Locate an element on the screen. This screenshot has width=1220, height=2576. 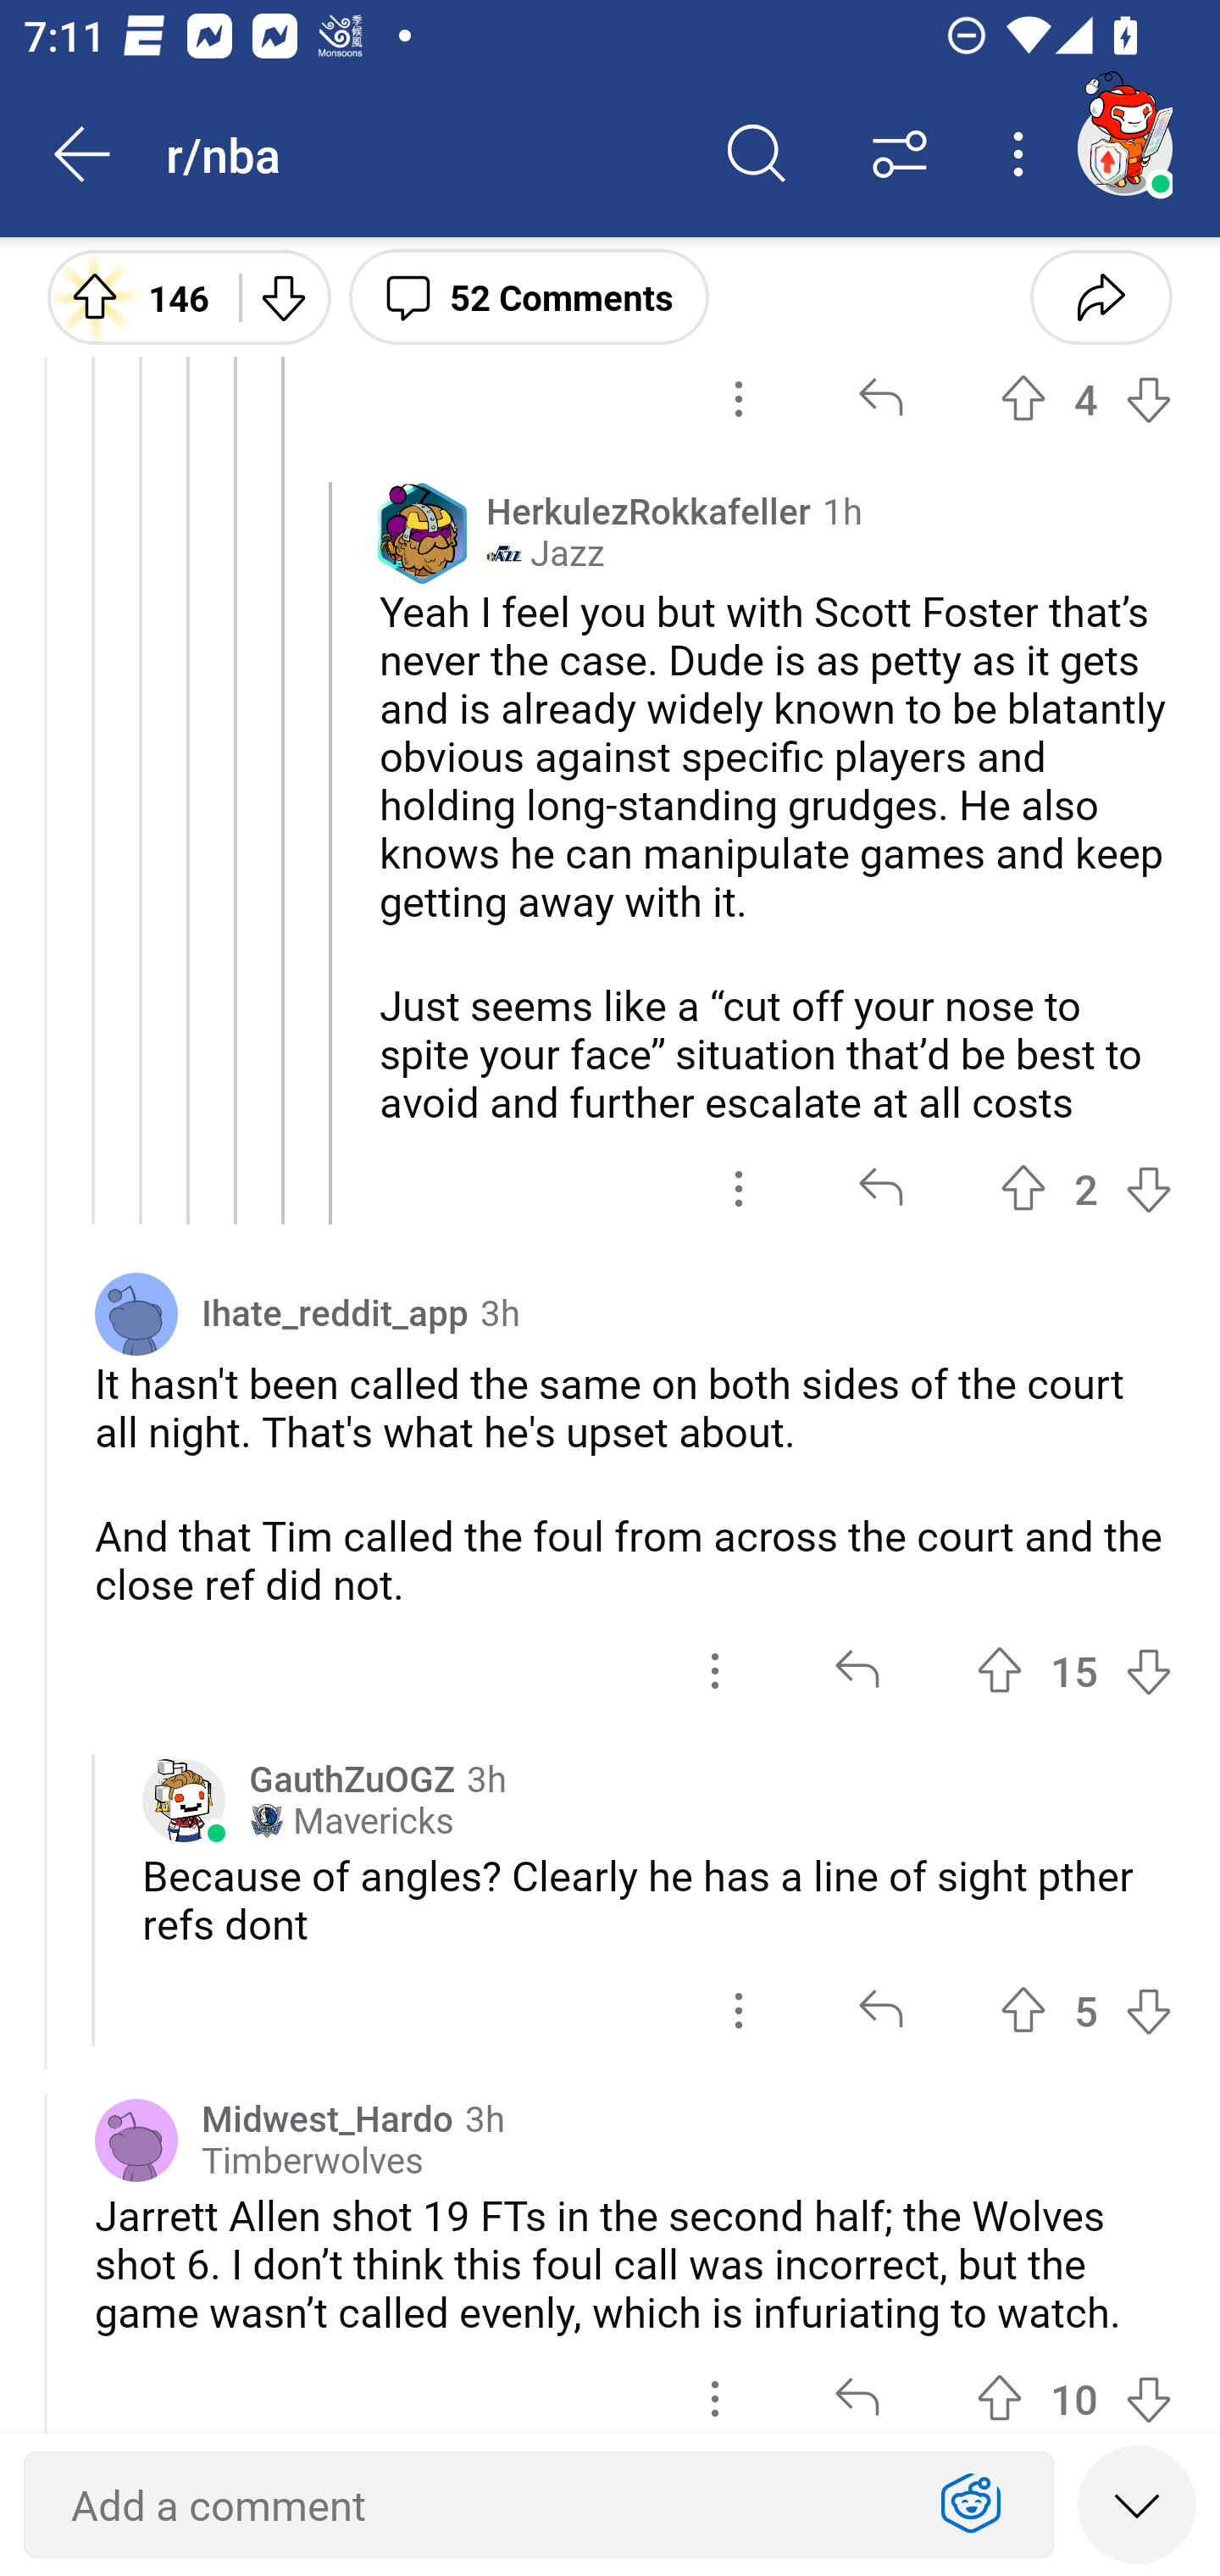
options is located at coordinates (715, 2386).